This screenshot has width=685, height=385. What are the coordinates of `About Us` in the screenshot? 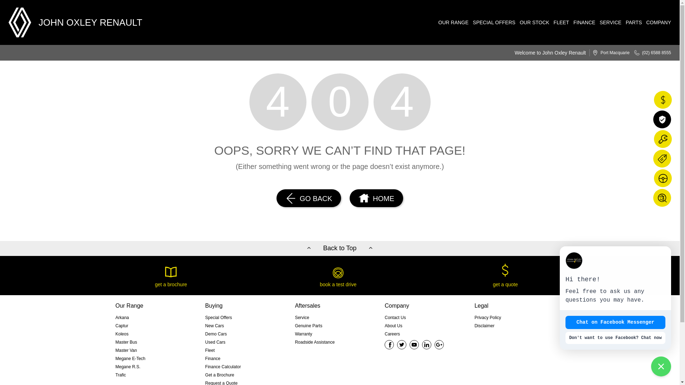 It's located at (393, 326).